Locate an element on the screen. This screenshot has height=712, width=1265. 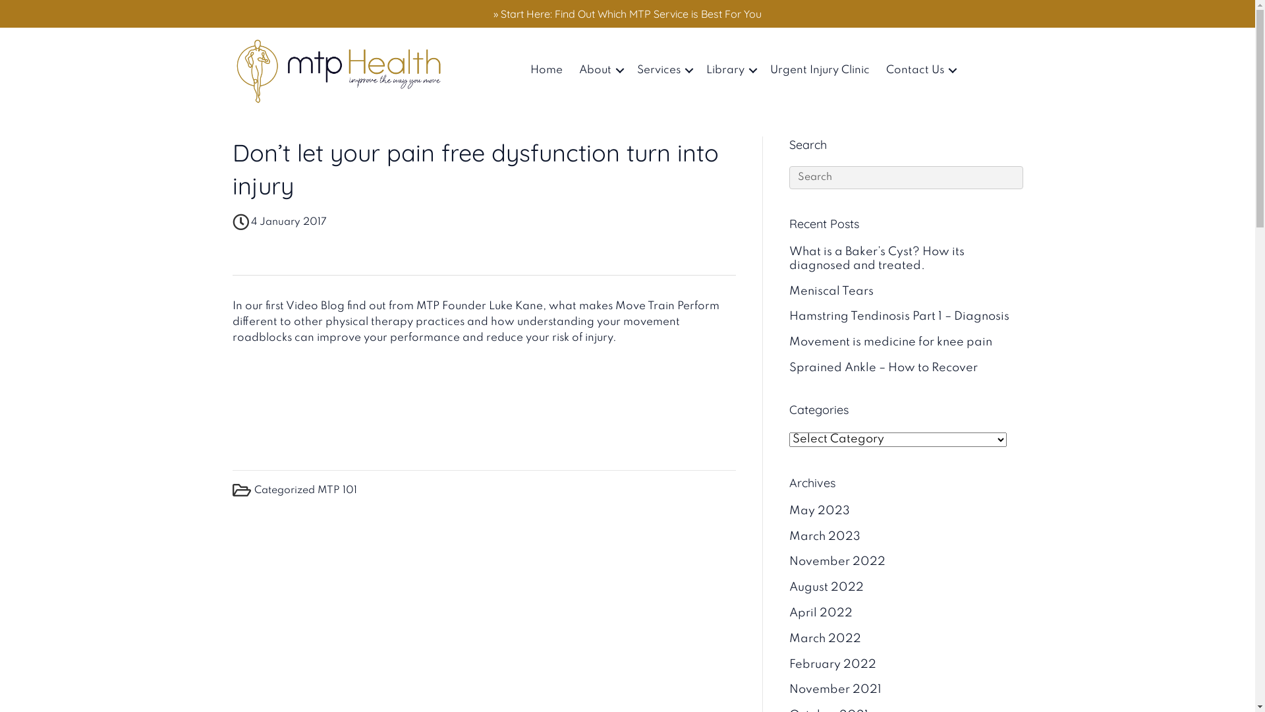
February 2022 is located at coordinates (833, 665).